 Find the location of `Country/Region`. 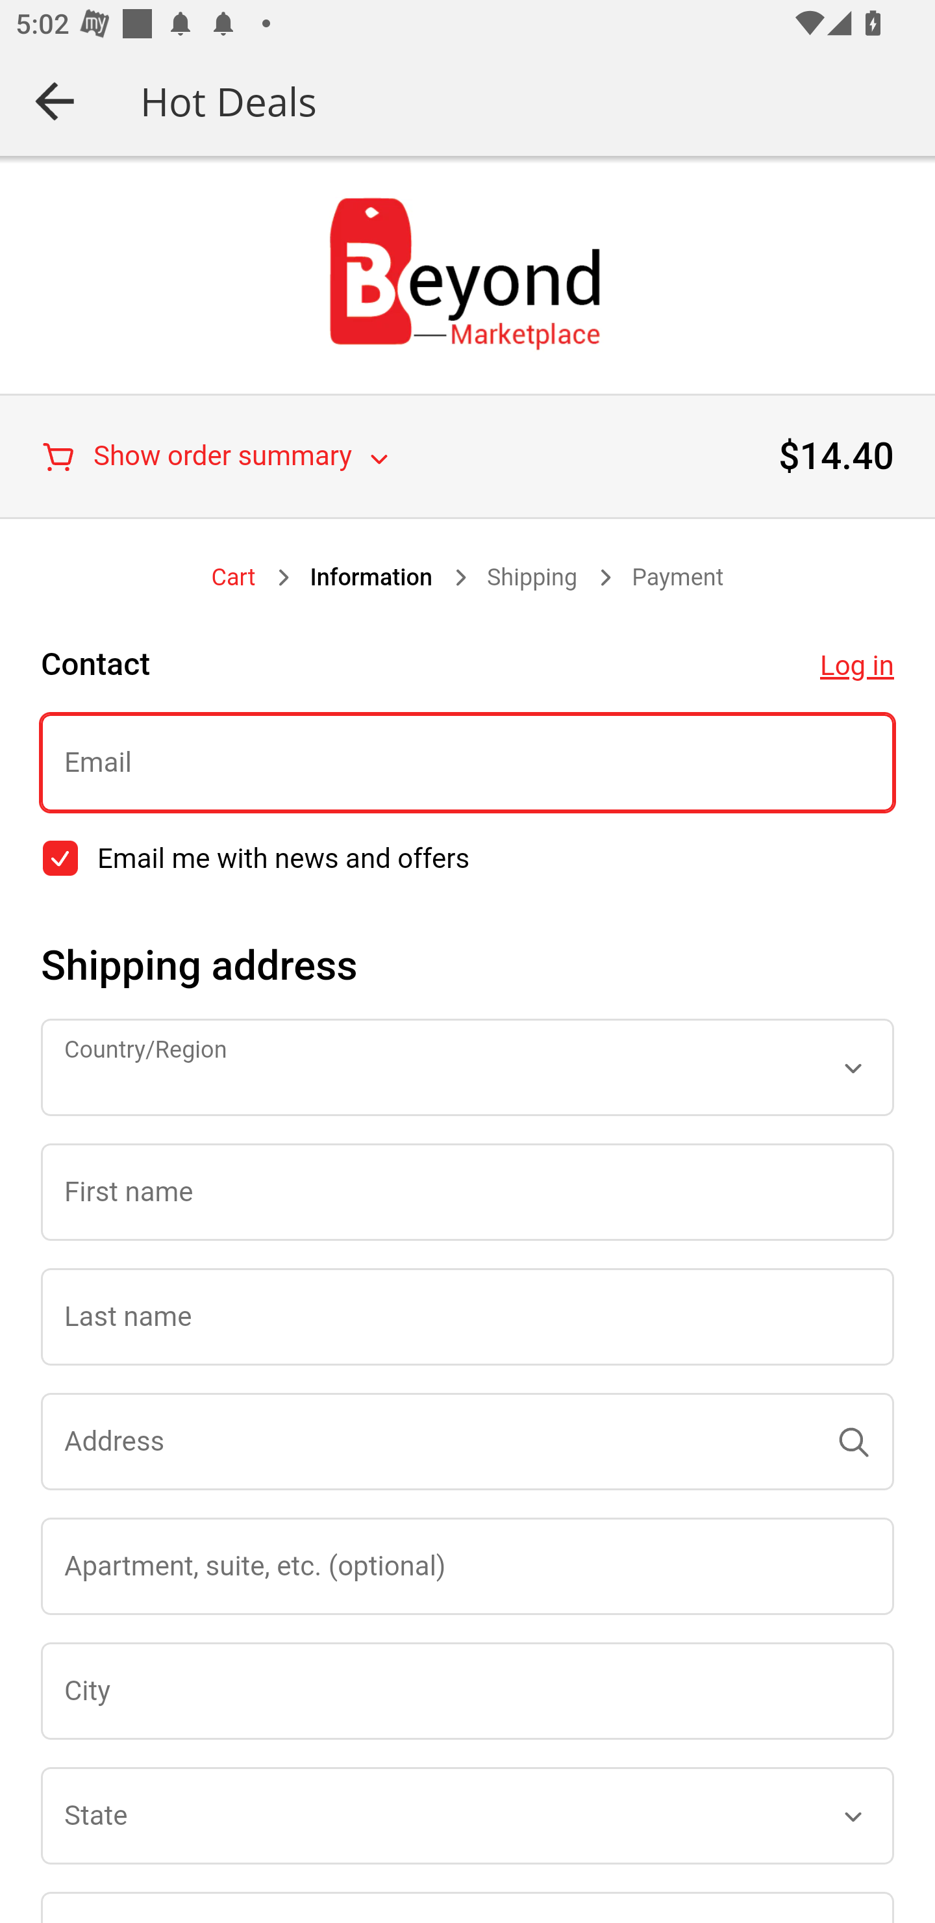

Country/Region is located at coordinates (467, 1067).